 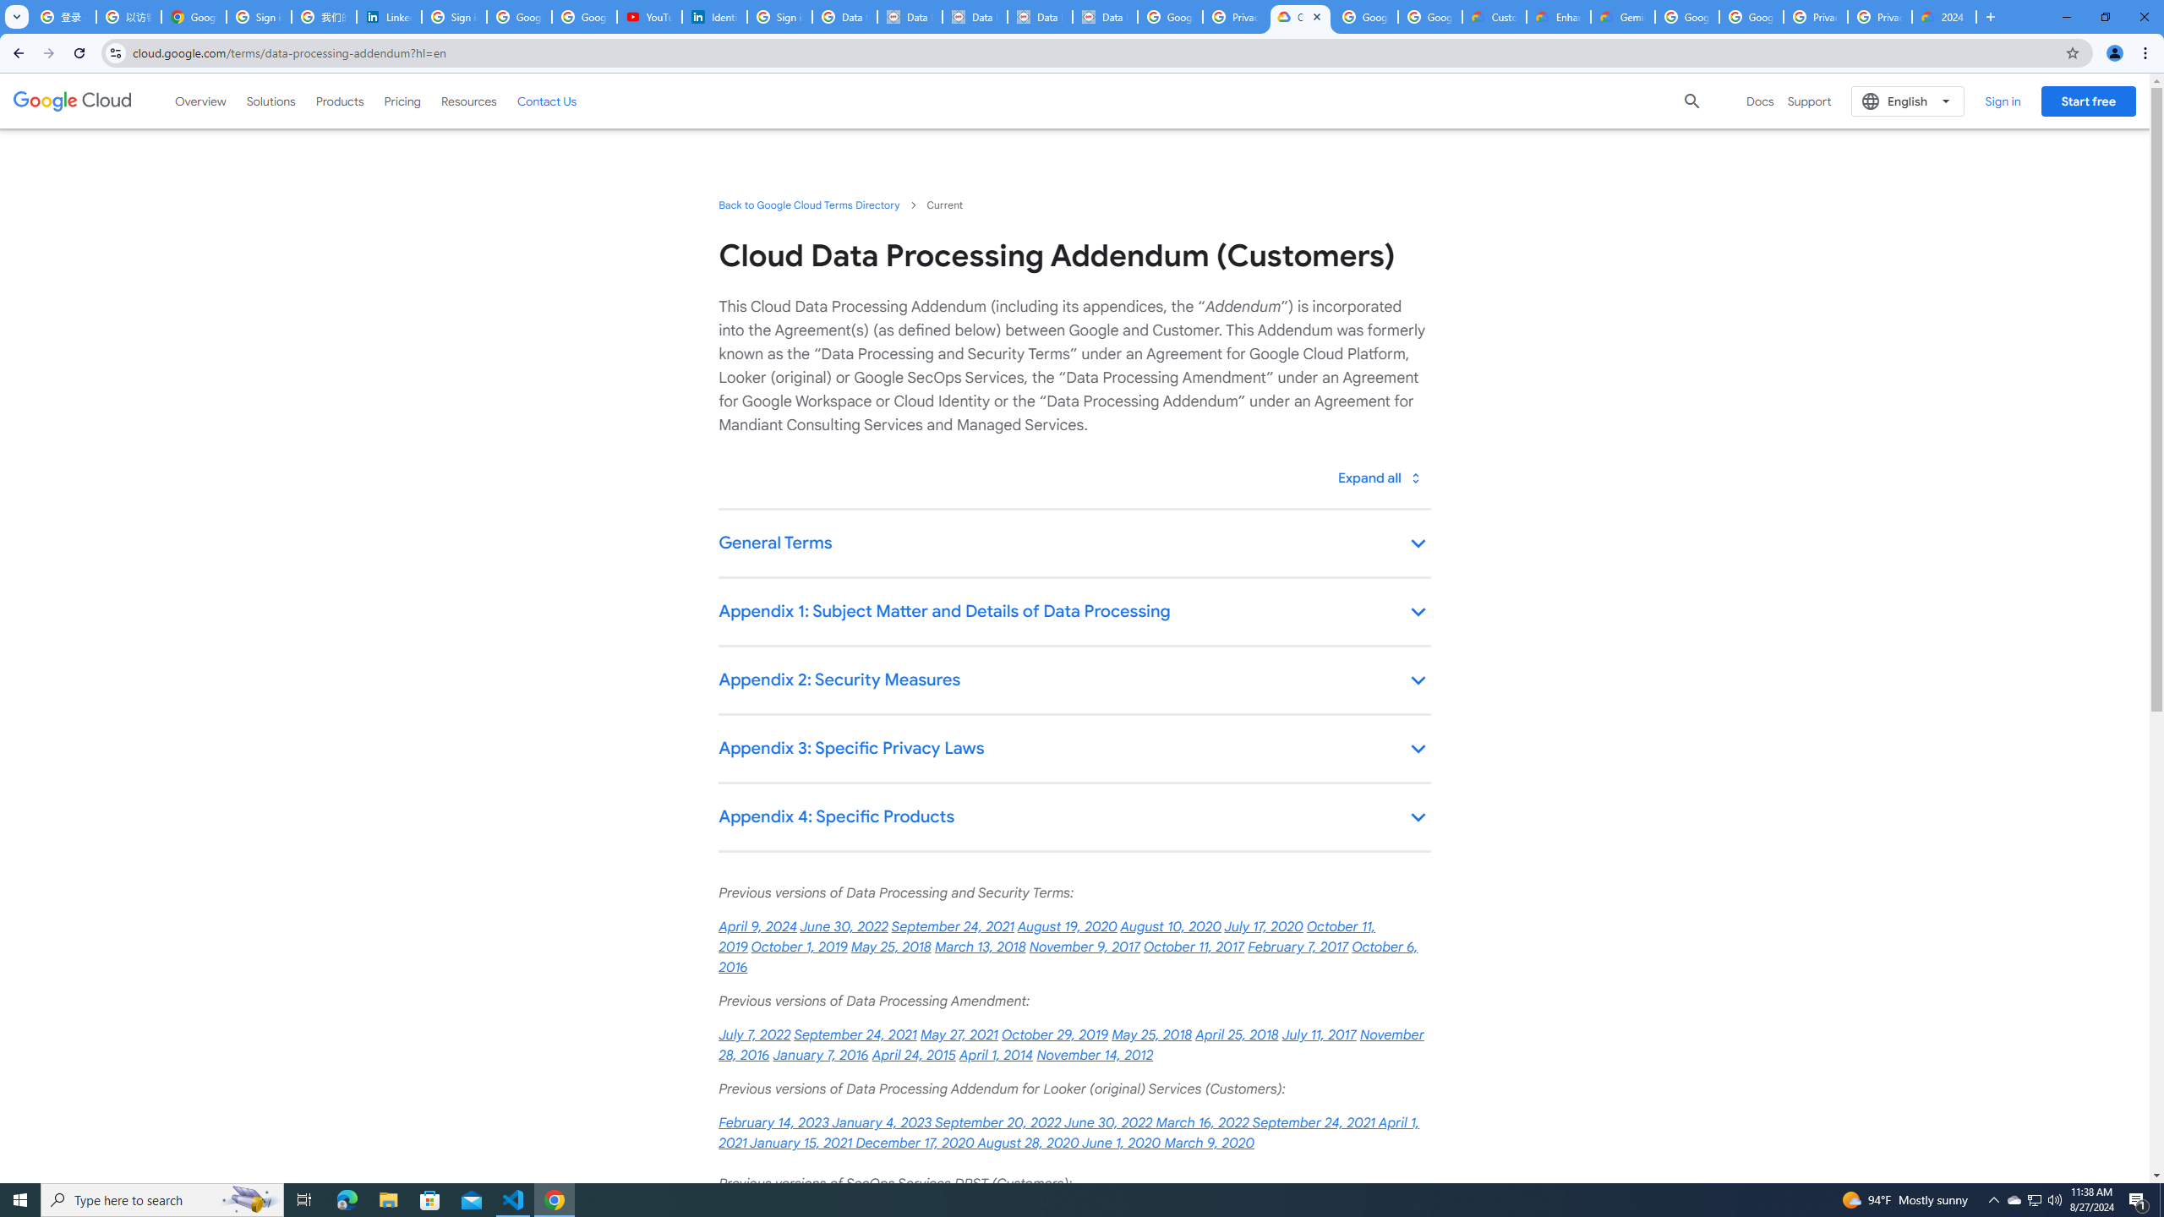 I want to click on January 7, 2016, so click(x=821, y=1055).